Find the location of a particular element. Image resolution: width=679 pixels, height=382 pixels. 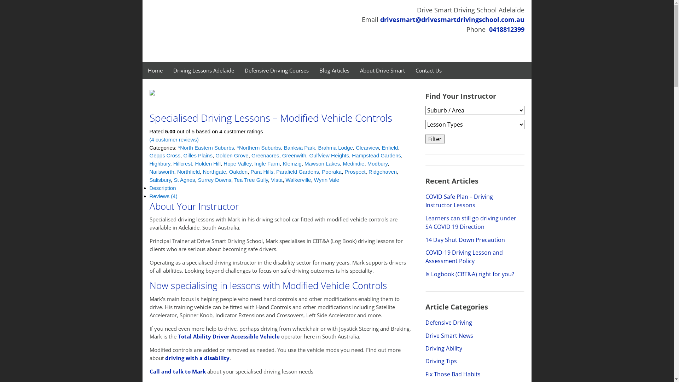

Salisbury is located at coordinates (160, 180).